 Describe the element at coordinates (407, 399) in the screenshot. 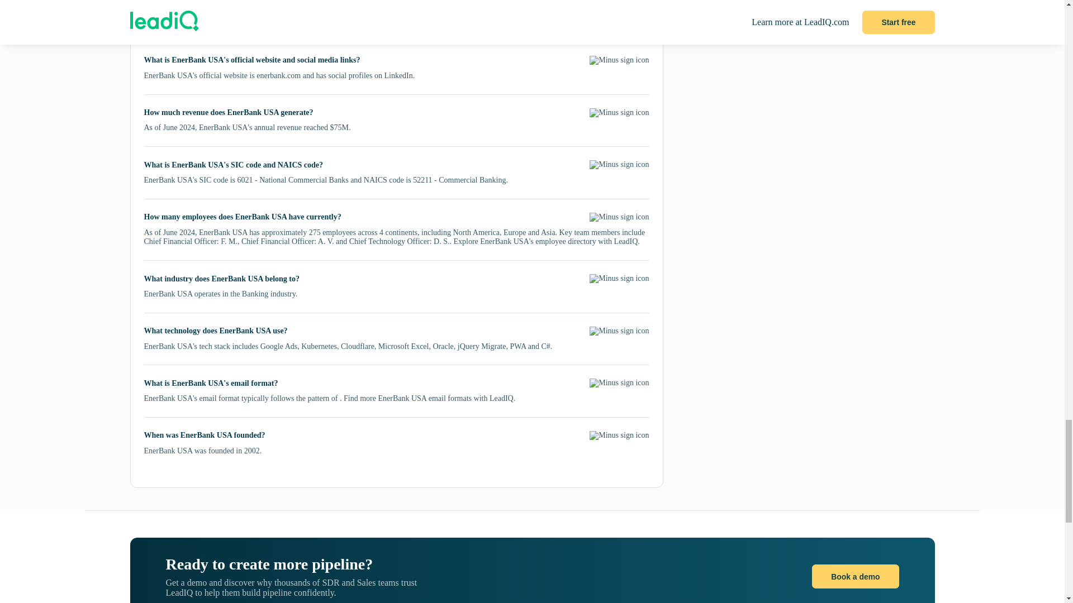

I see `Find more EnerBank USA email formats` at that location.